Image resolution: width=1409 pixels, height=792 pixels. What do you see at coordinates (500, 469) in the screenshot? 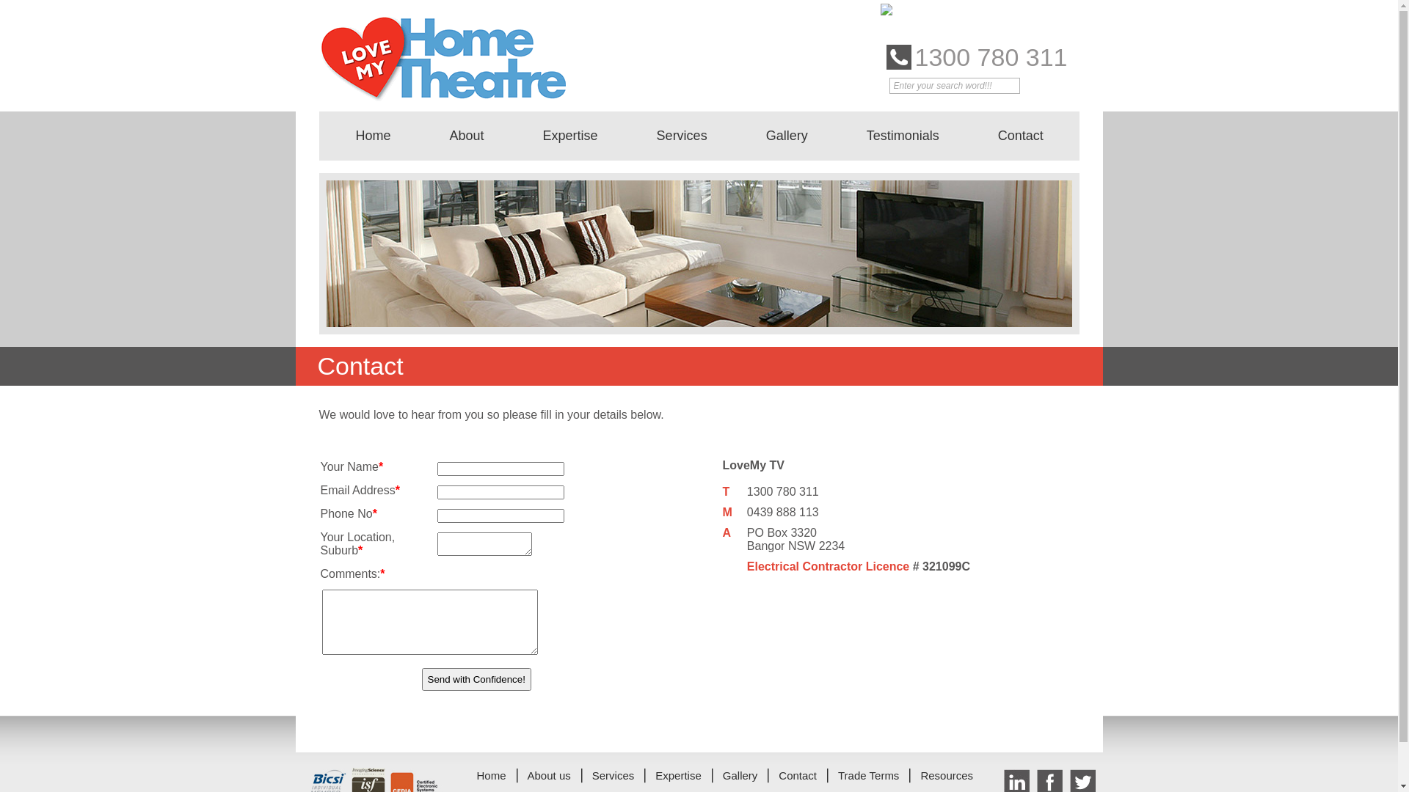
I see `Your Name` at bounding box center [500, 469].